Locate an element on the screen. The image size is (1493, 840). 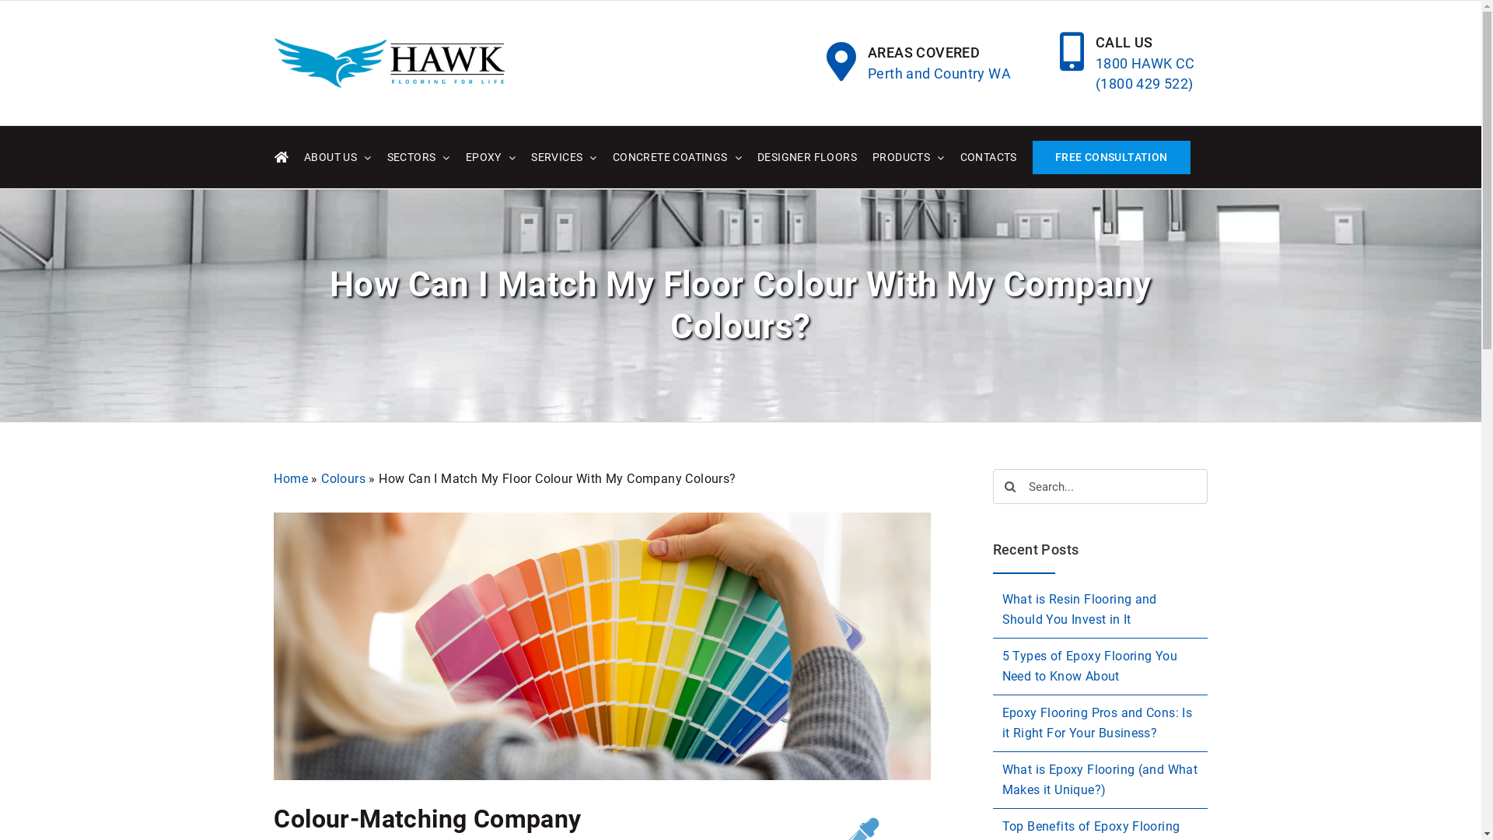
Epoxy Flooring Pros and Cons: Is it Right For Your Business? is located at coordinates (1096, 723).